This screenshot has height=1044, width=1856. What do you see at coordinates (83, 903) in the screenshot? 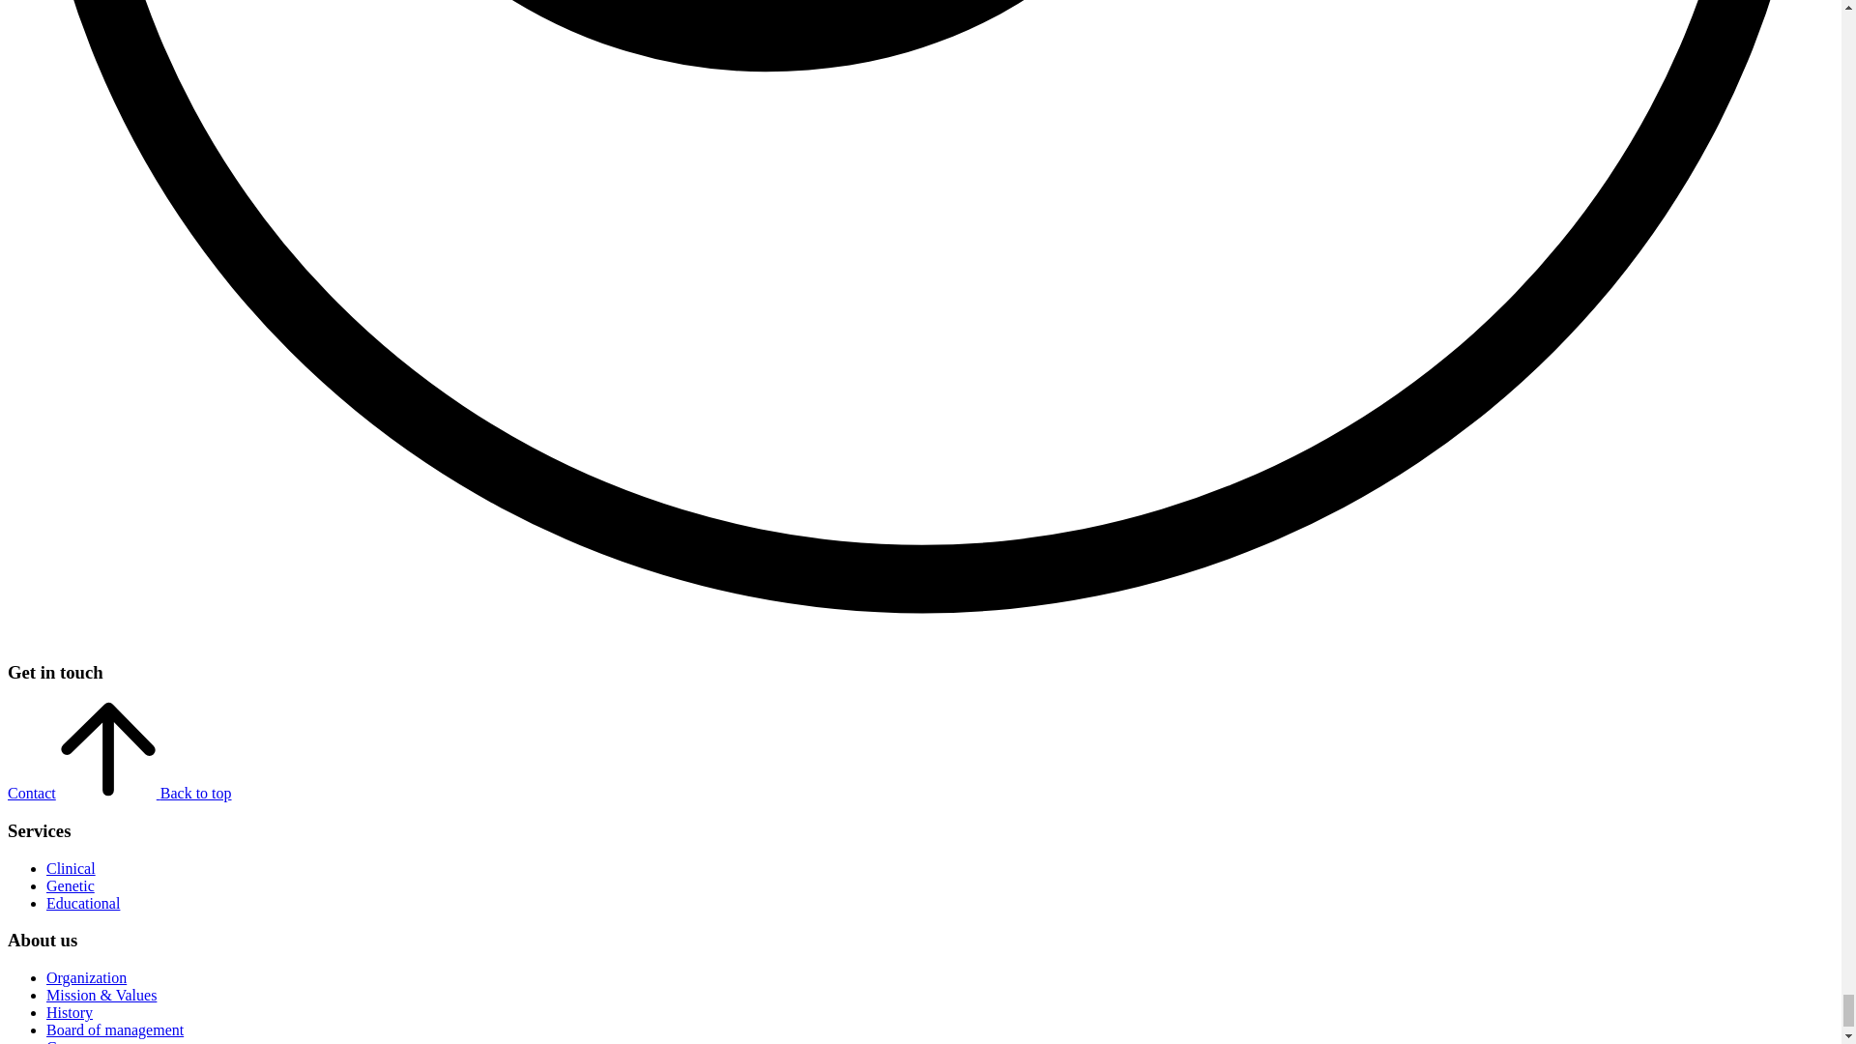
I see `Educational` at bounding box center [83, 903].